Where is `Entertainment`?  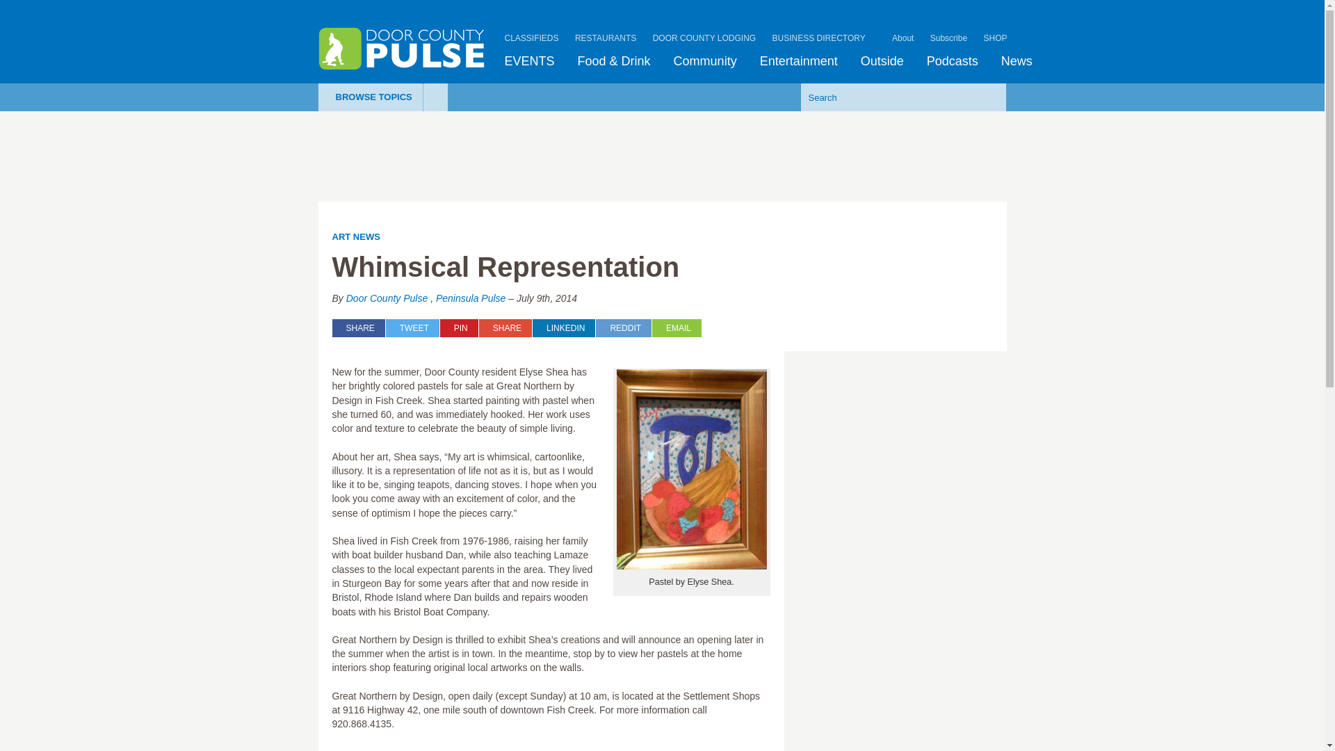 Entertainment is located at coordinates (799, 61).